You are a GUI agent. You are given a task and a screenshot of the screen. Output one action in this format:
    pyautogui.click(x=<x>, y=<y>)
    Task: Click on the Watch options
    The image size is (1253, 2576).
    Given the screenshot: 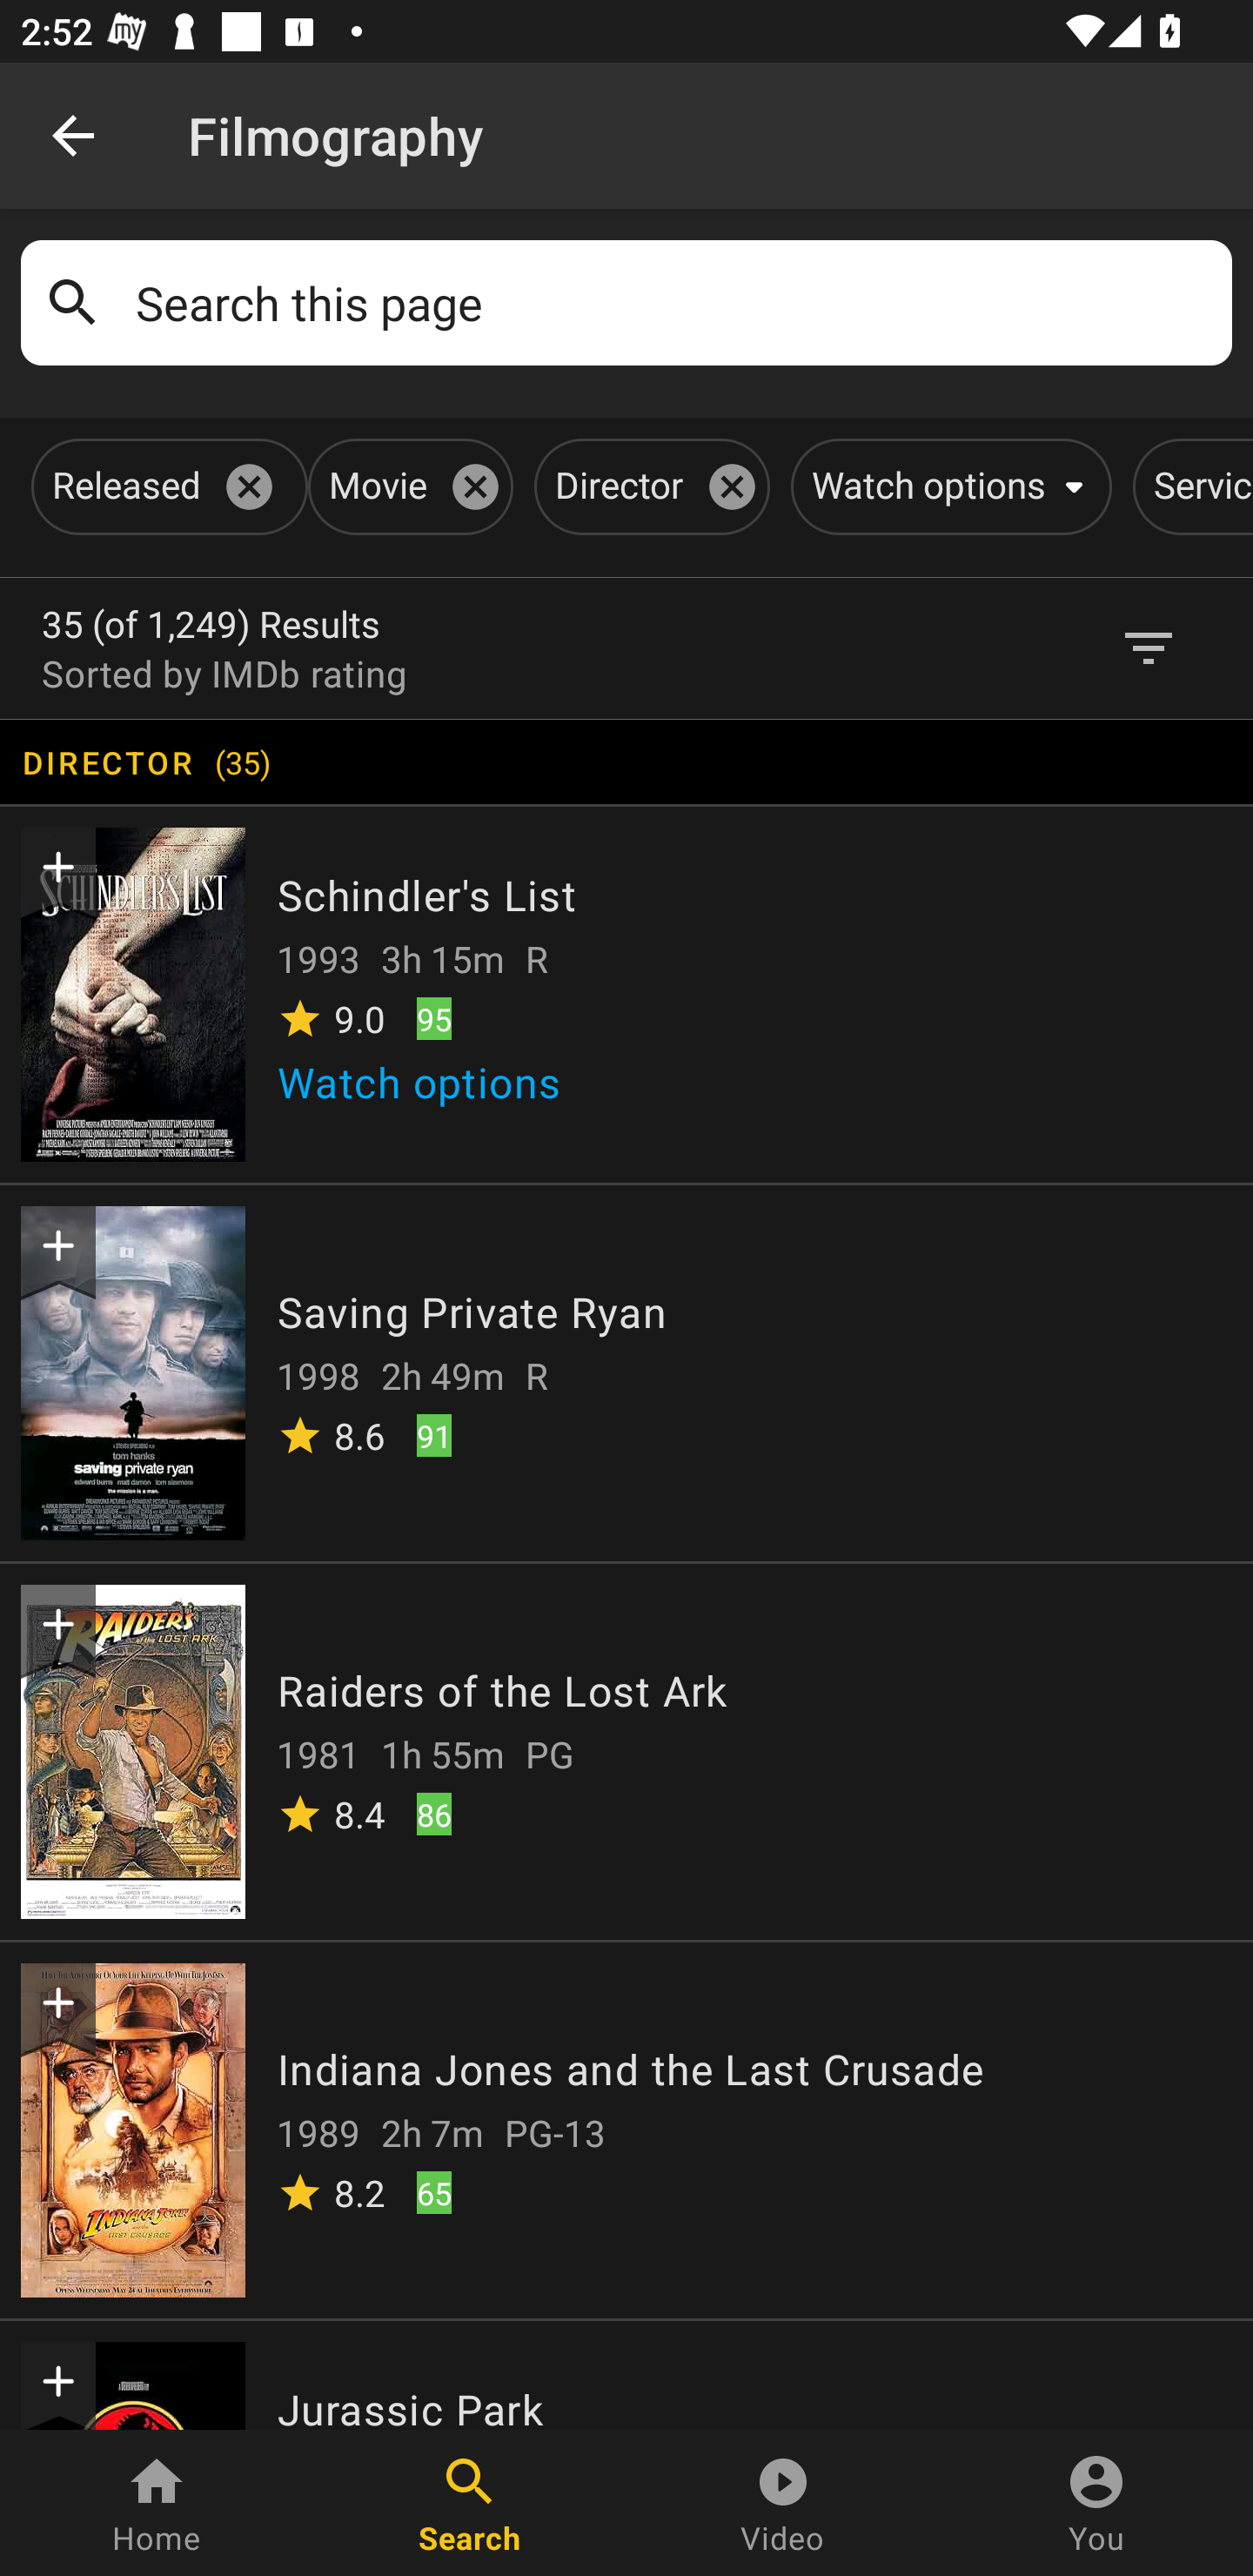 What is the action you would take?
    pyautogui.click(x=430, y=1091)
    